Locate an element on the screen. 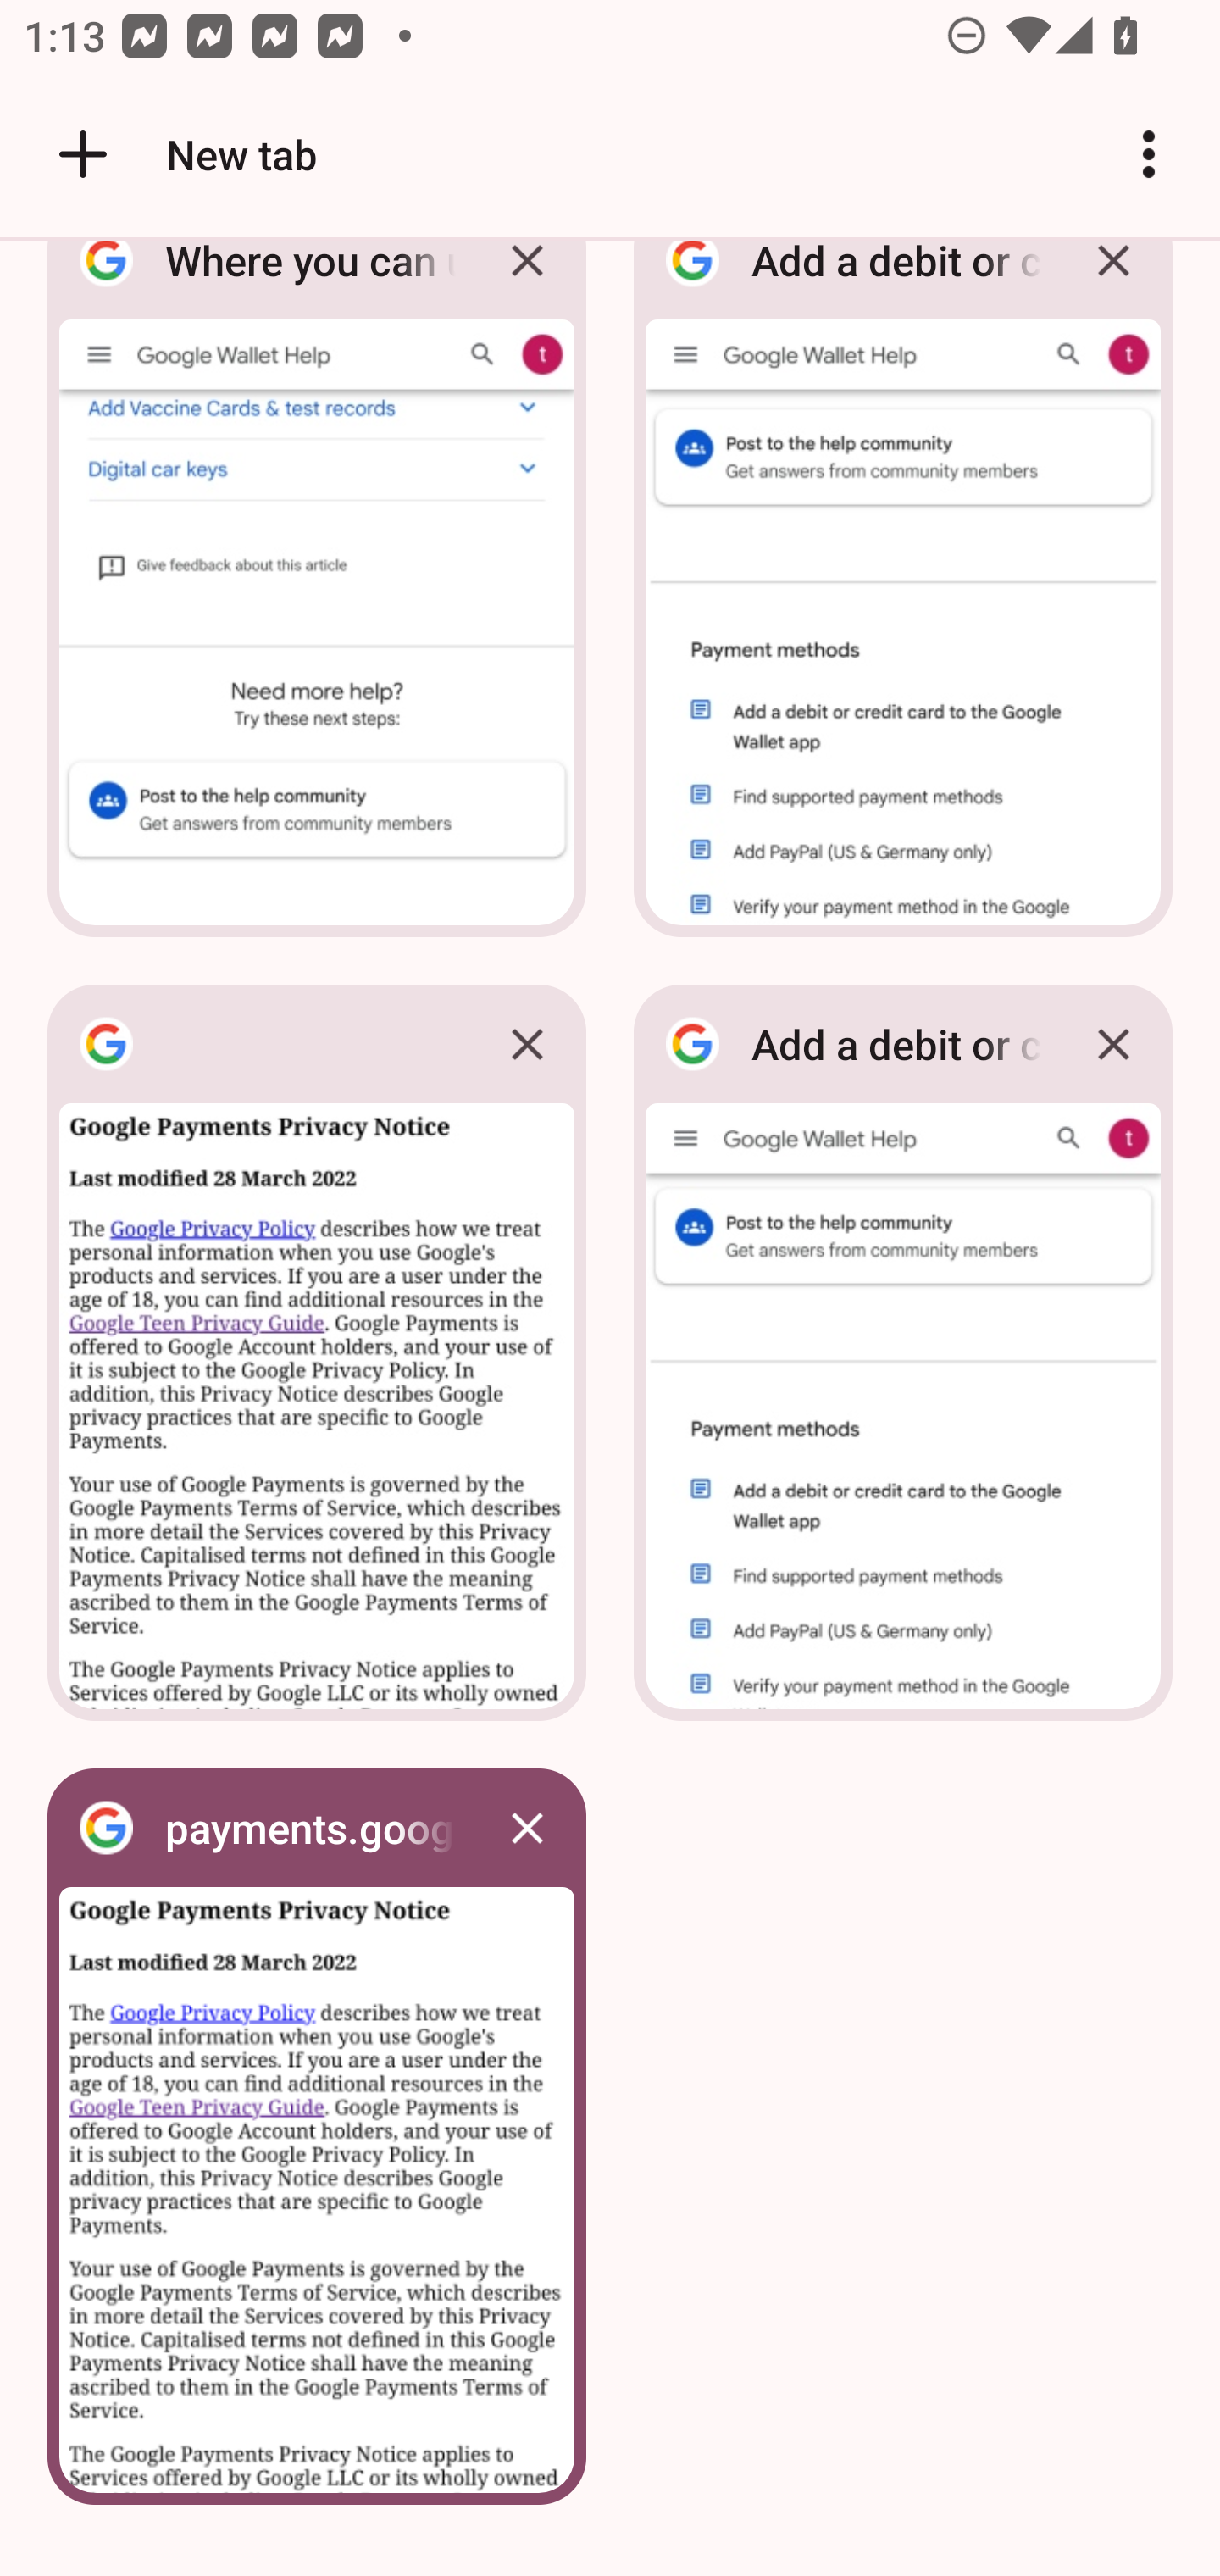 The image size is (1220, 2576). Customize and control Google Chrome is located at coordinates (1149, 154).